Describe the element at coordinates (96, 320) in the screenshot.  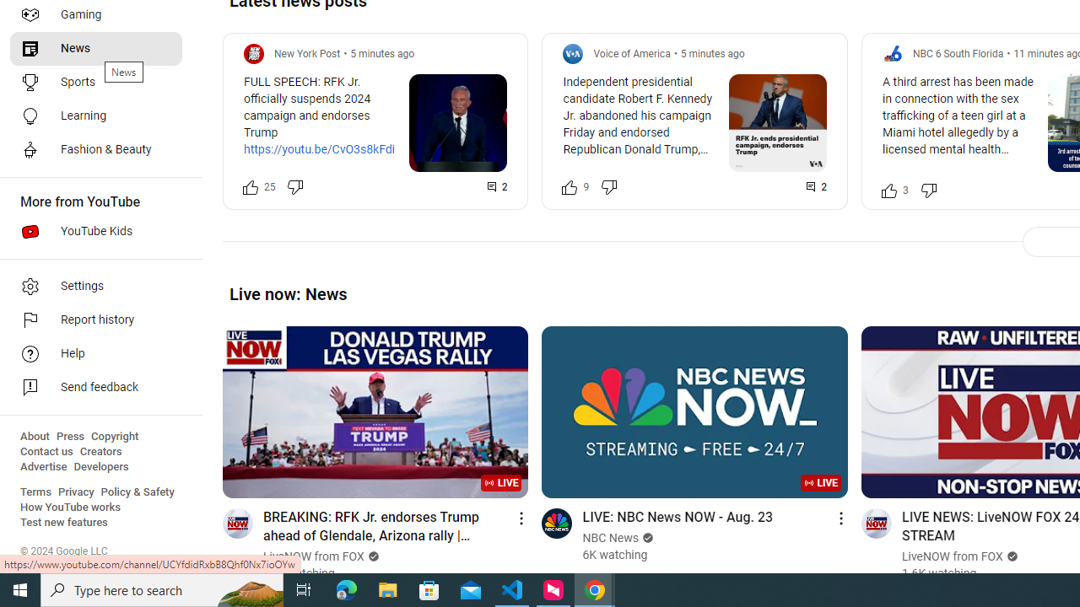
I see `Report history` at that location.